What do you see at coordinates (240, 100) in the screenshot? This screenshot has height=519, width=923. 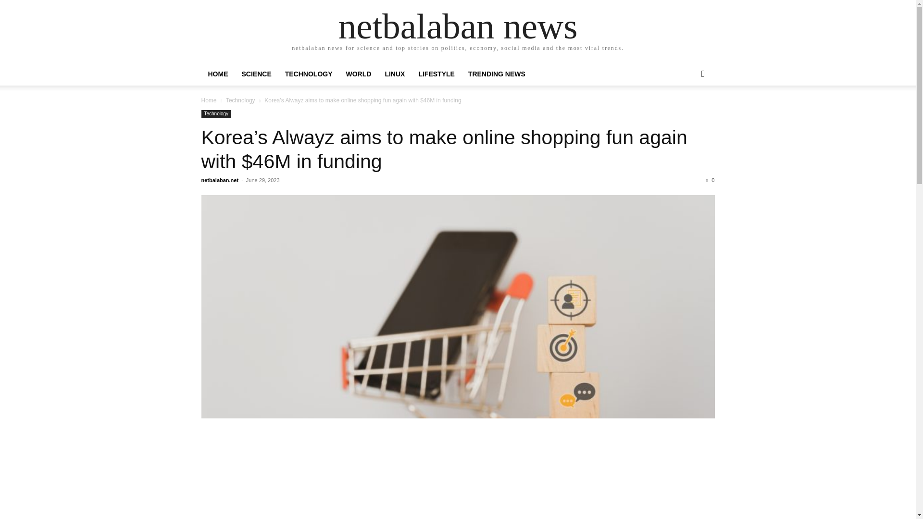 I see `Technology` at bounding box center [240, 100].